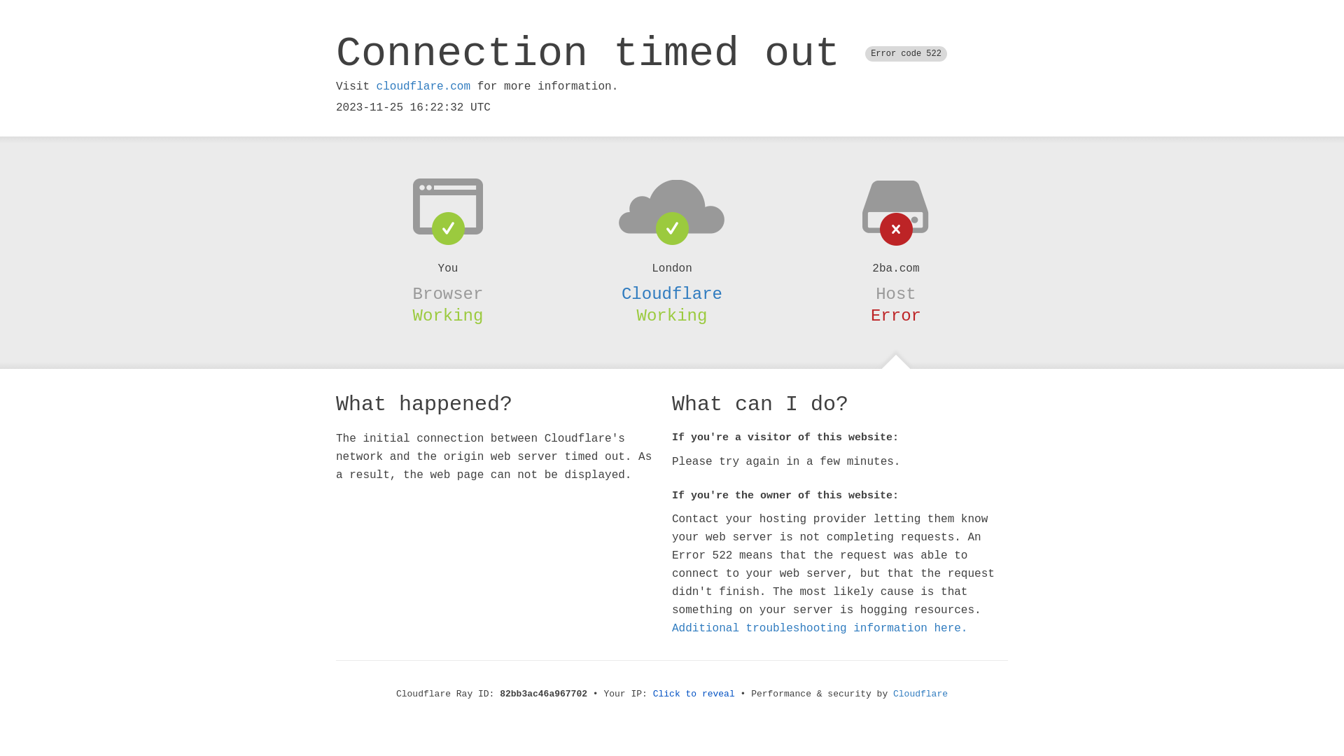 The image size is (1344, 756). Describe the element at coordinates (820, 629) in the screenshot. I see `Additional troubleshooting information here.` at that location.